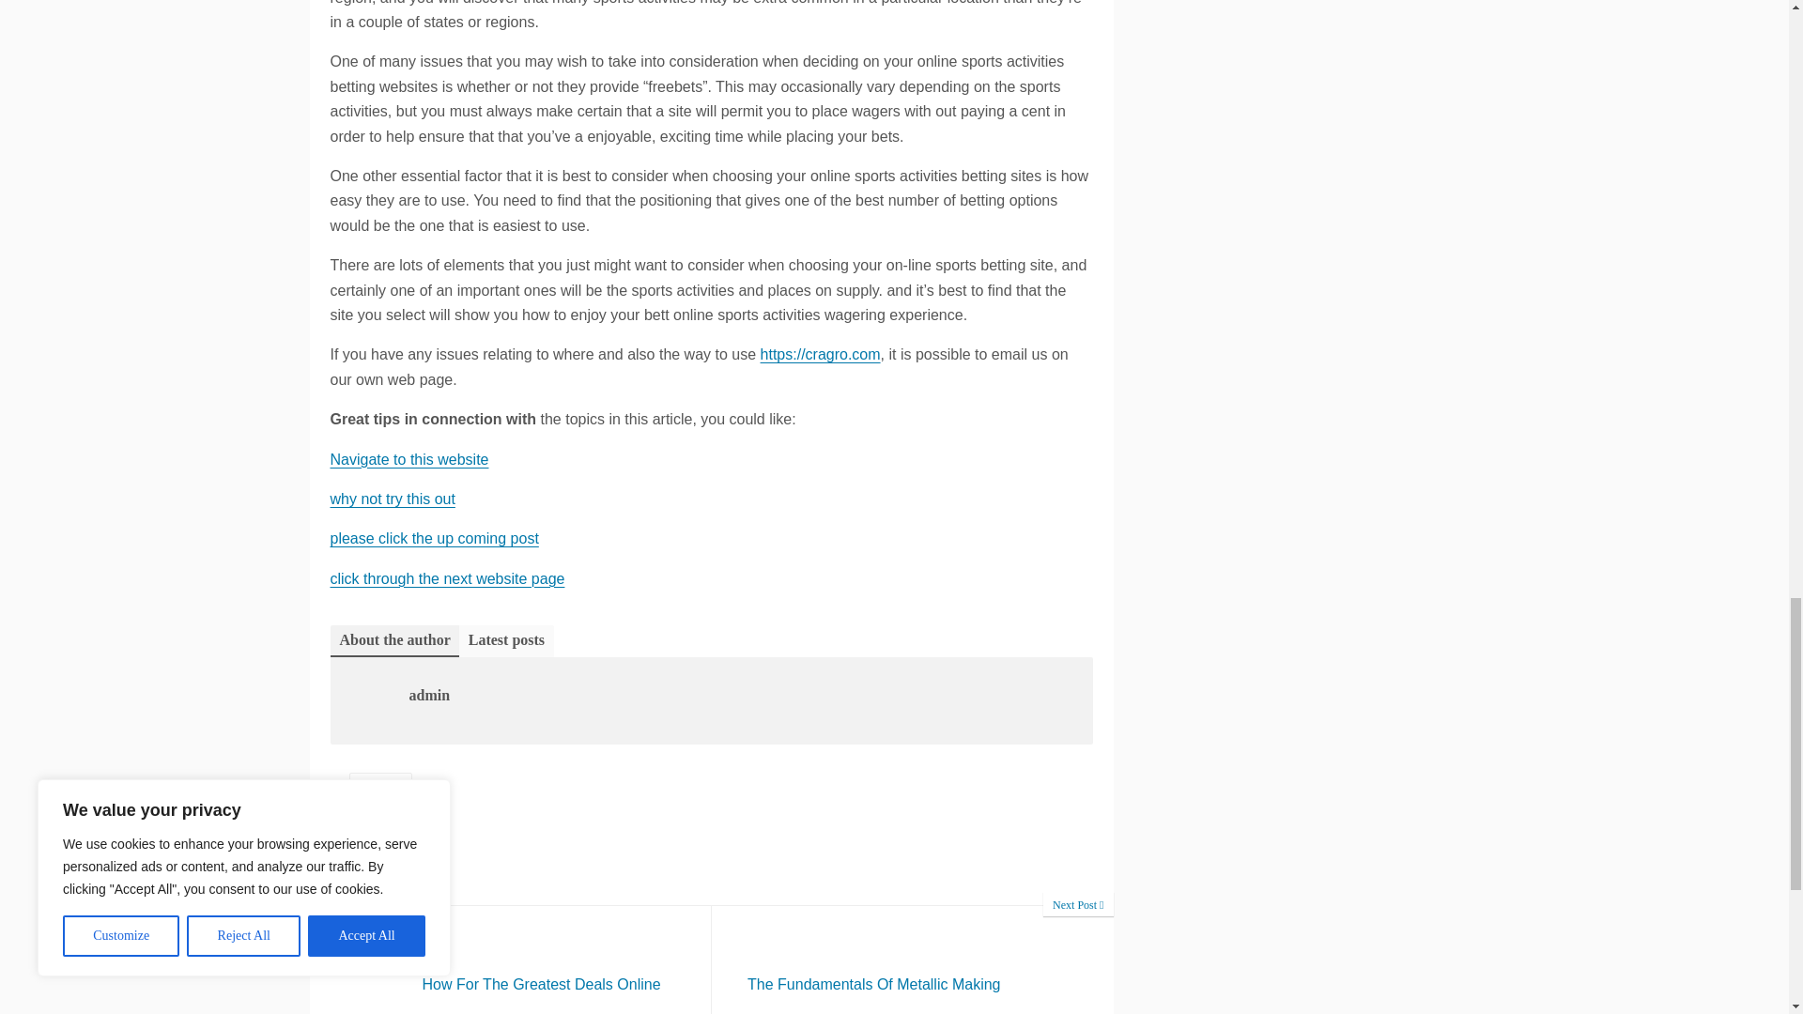 Image resolution: width=1803 pixels, height=1014 pixels. What do you see at coordinates (409, 458) in the screenshot?
I see `click through the next website page` at bounding box center [409, 458].